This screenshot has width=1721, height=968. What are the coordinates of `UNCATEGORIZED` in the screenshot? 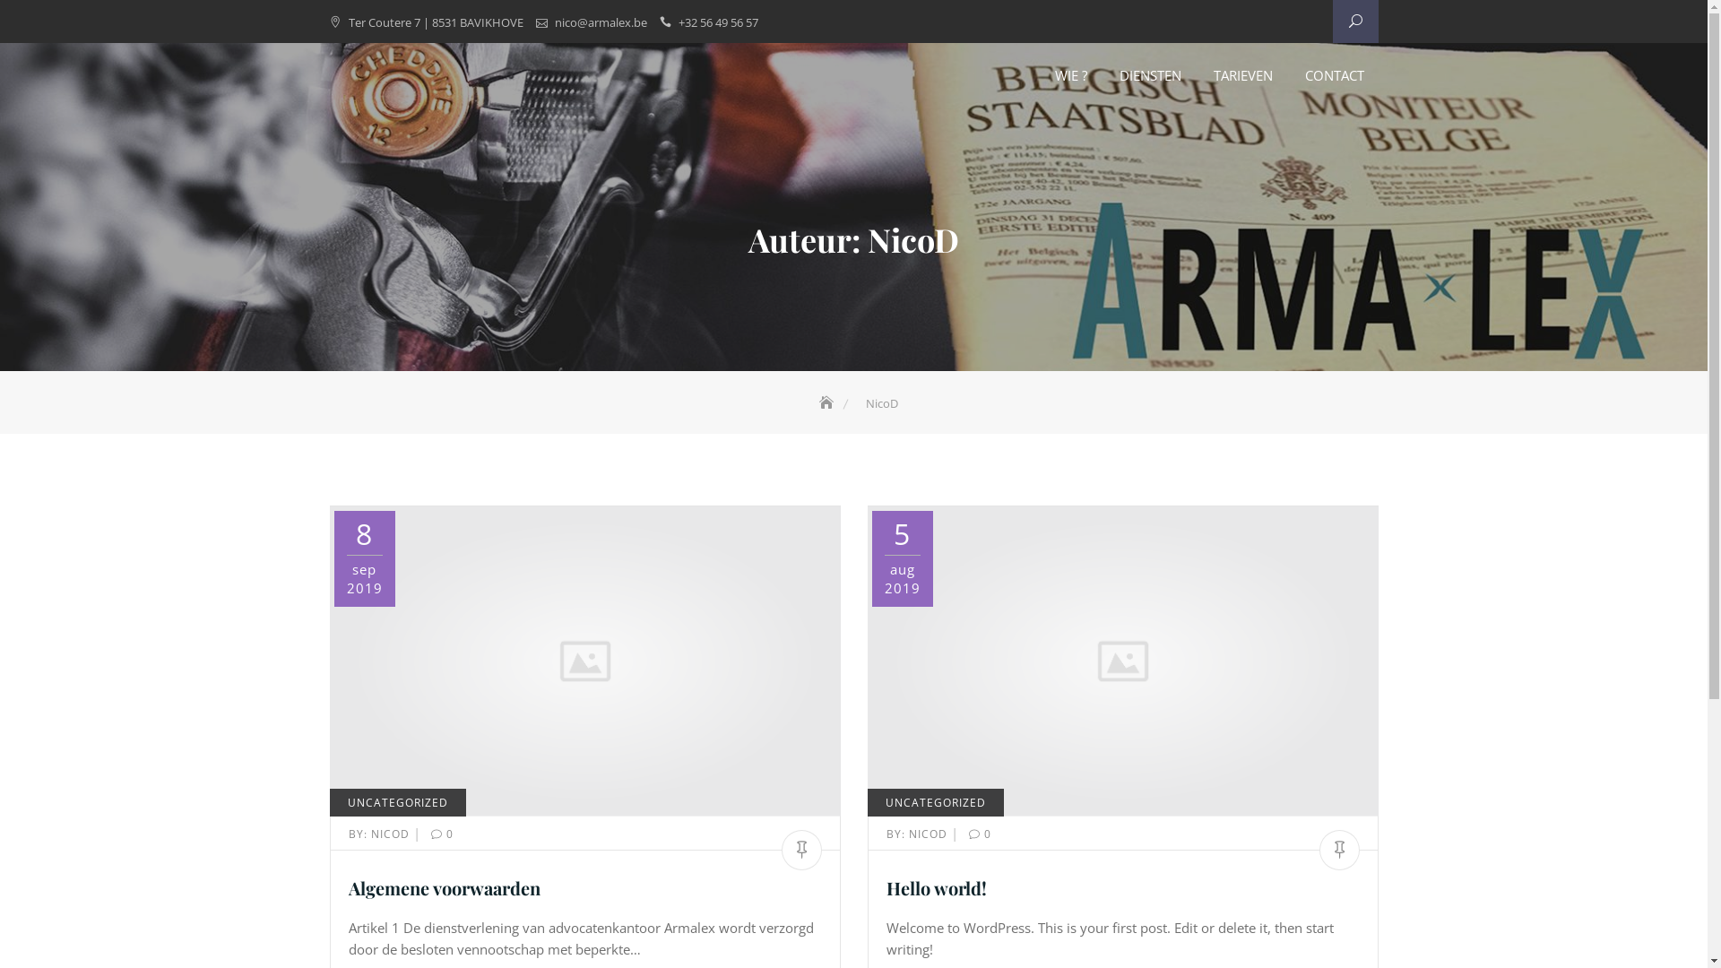 It's located at (398, 803).